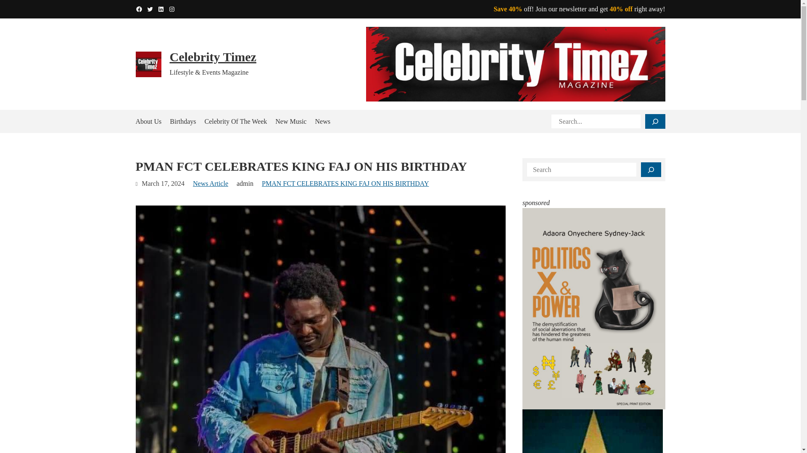 This screenshot has height=453, width=807. What do you see at coordinates (150, 9) in the screenshot?
I see `Twitter` at bounding box center [150, 9].